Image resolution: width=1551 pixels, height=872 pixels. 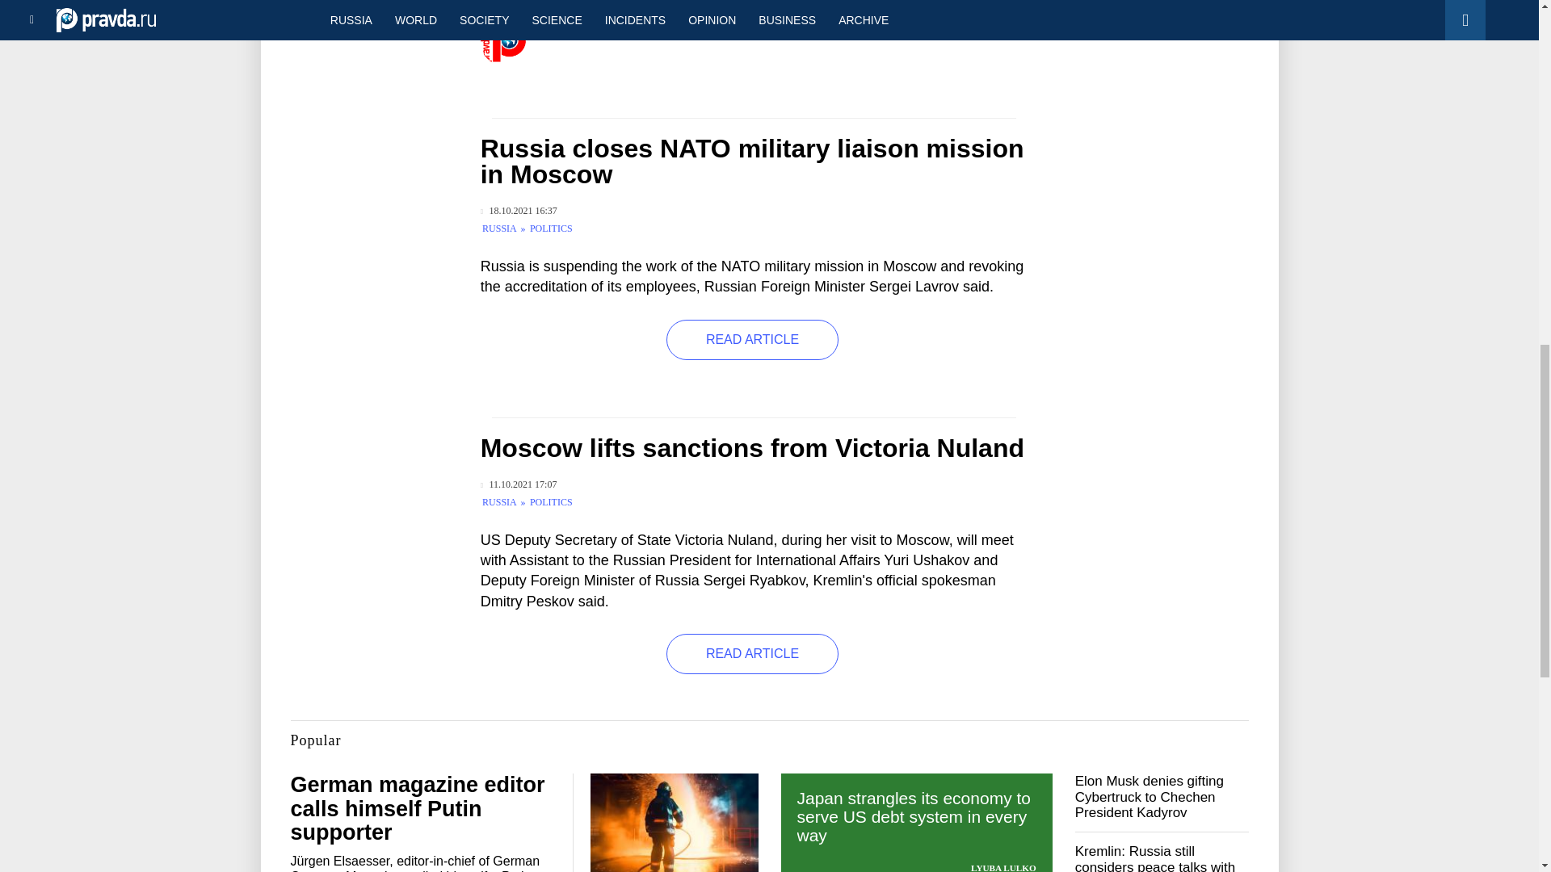 What do you see at coordinates (368, 19) in the screenshot?
I see `Ukraine launches 12 ATACMS missiles targeting Crimea Bridge` at bounding box center [368, 19].